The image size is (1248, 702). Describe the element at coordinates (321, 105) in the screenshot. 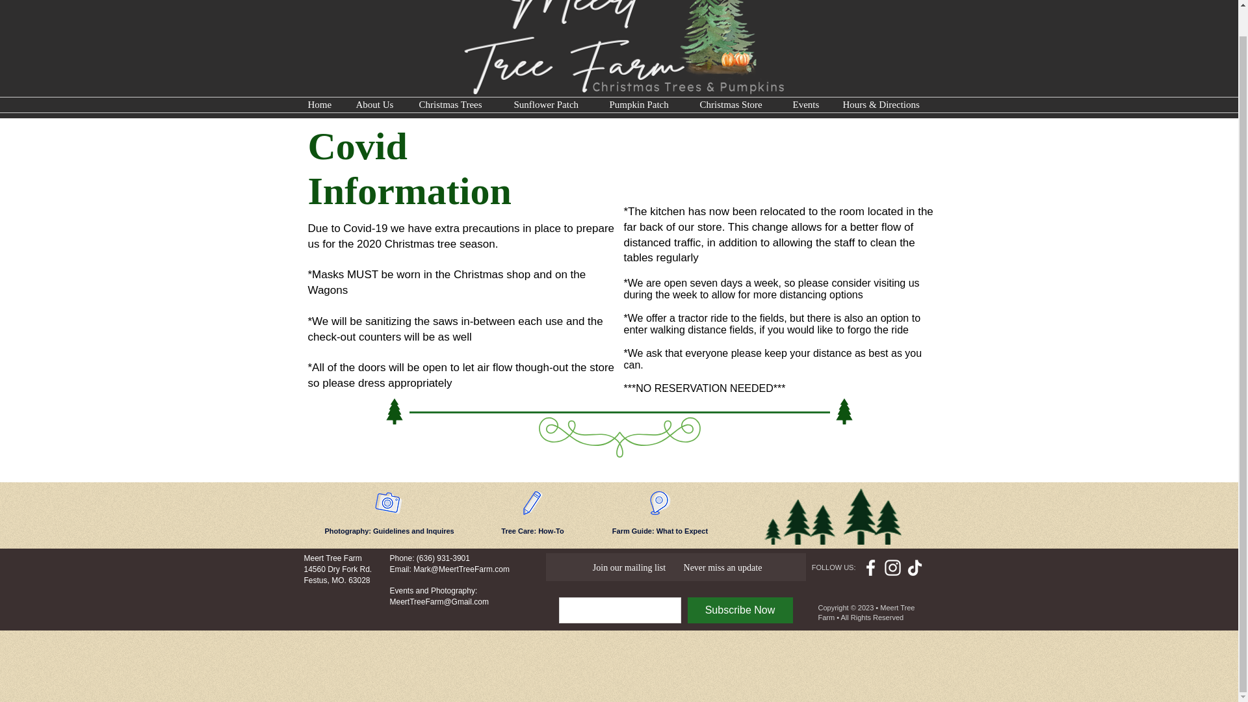

I see `Home` at that location.